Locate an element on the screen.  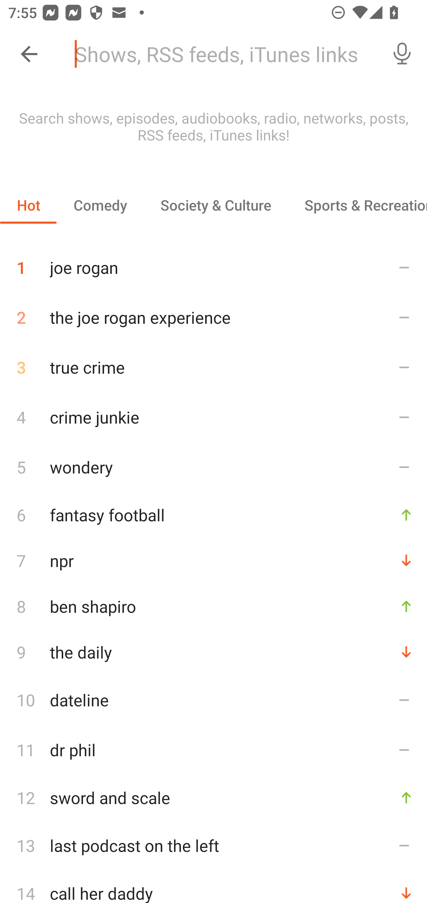
Sports & Recreation is located at coordinates (357, 205).